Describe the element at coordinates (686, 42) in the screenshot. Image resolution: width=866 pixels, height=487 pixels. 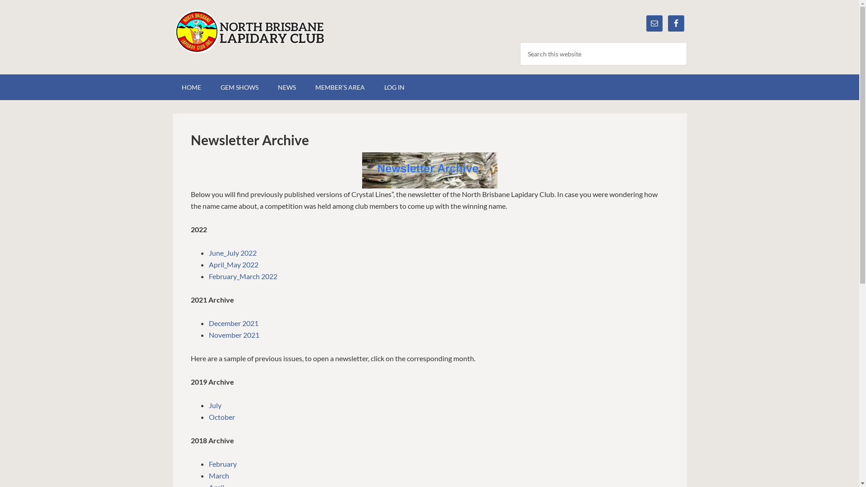
I see `Search` at that location.